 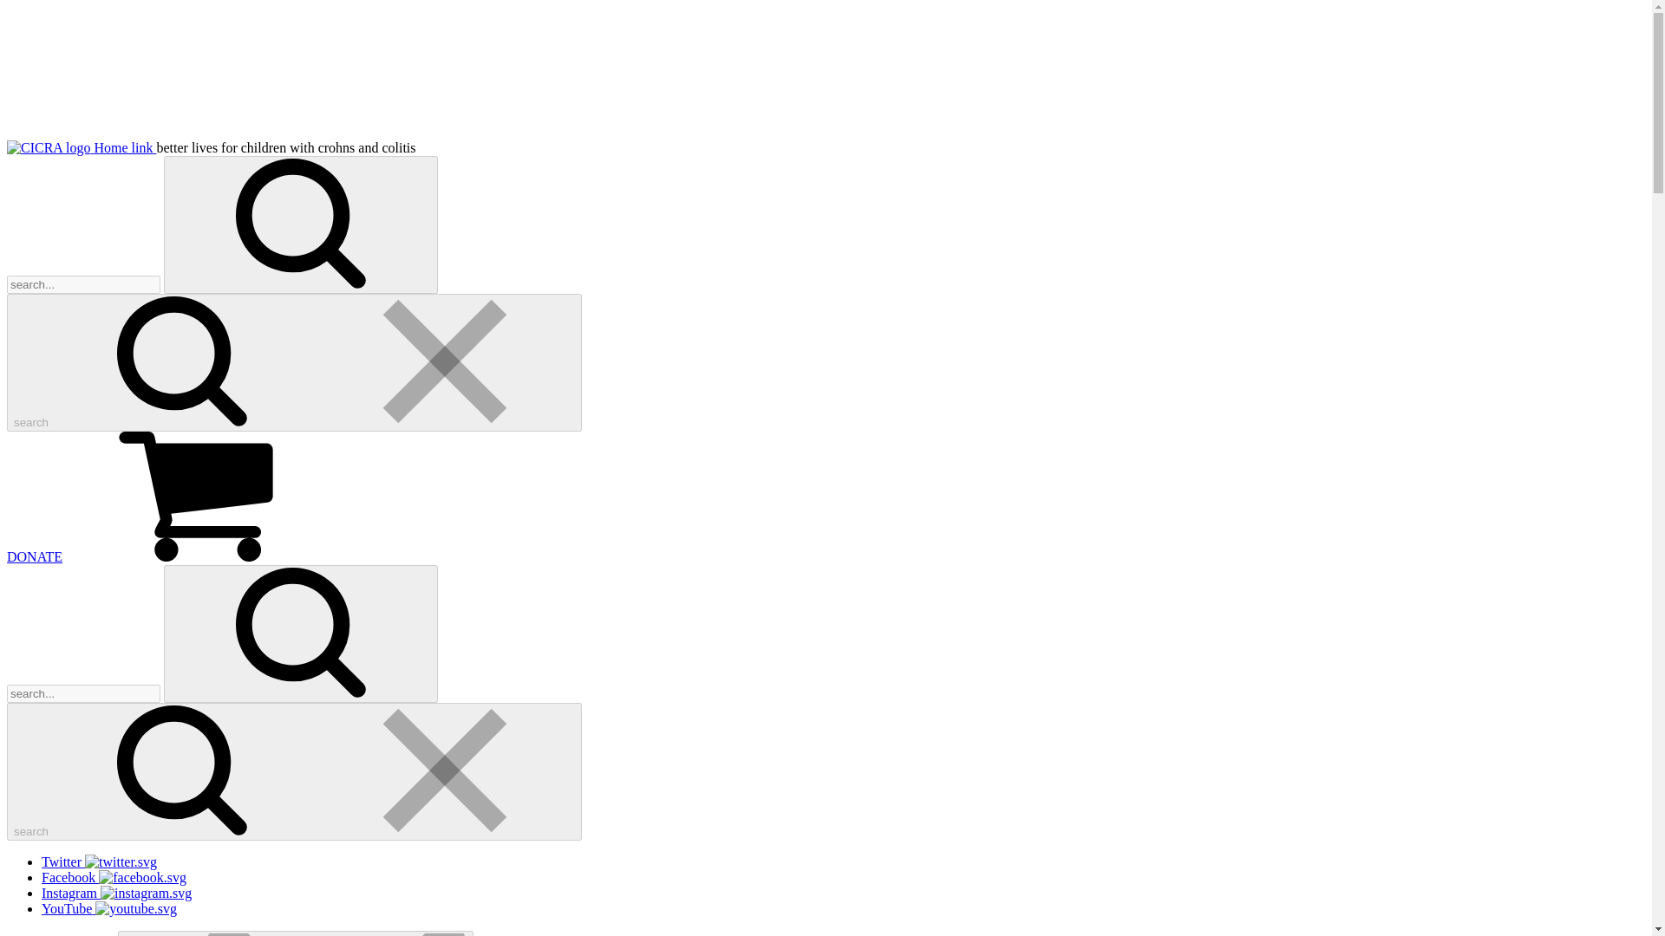 What do you see at coordinates (114, 877) in the screenshot?
I see `Facebook` at bounding box center [114, 877].